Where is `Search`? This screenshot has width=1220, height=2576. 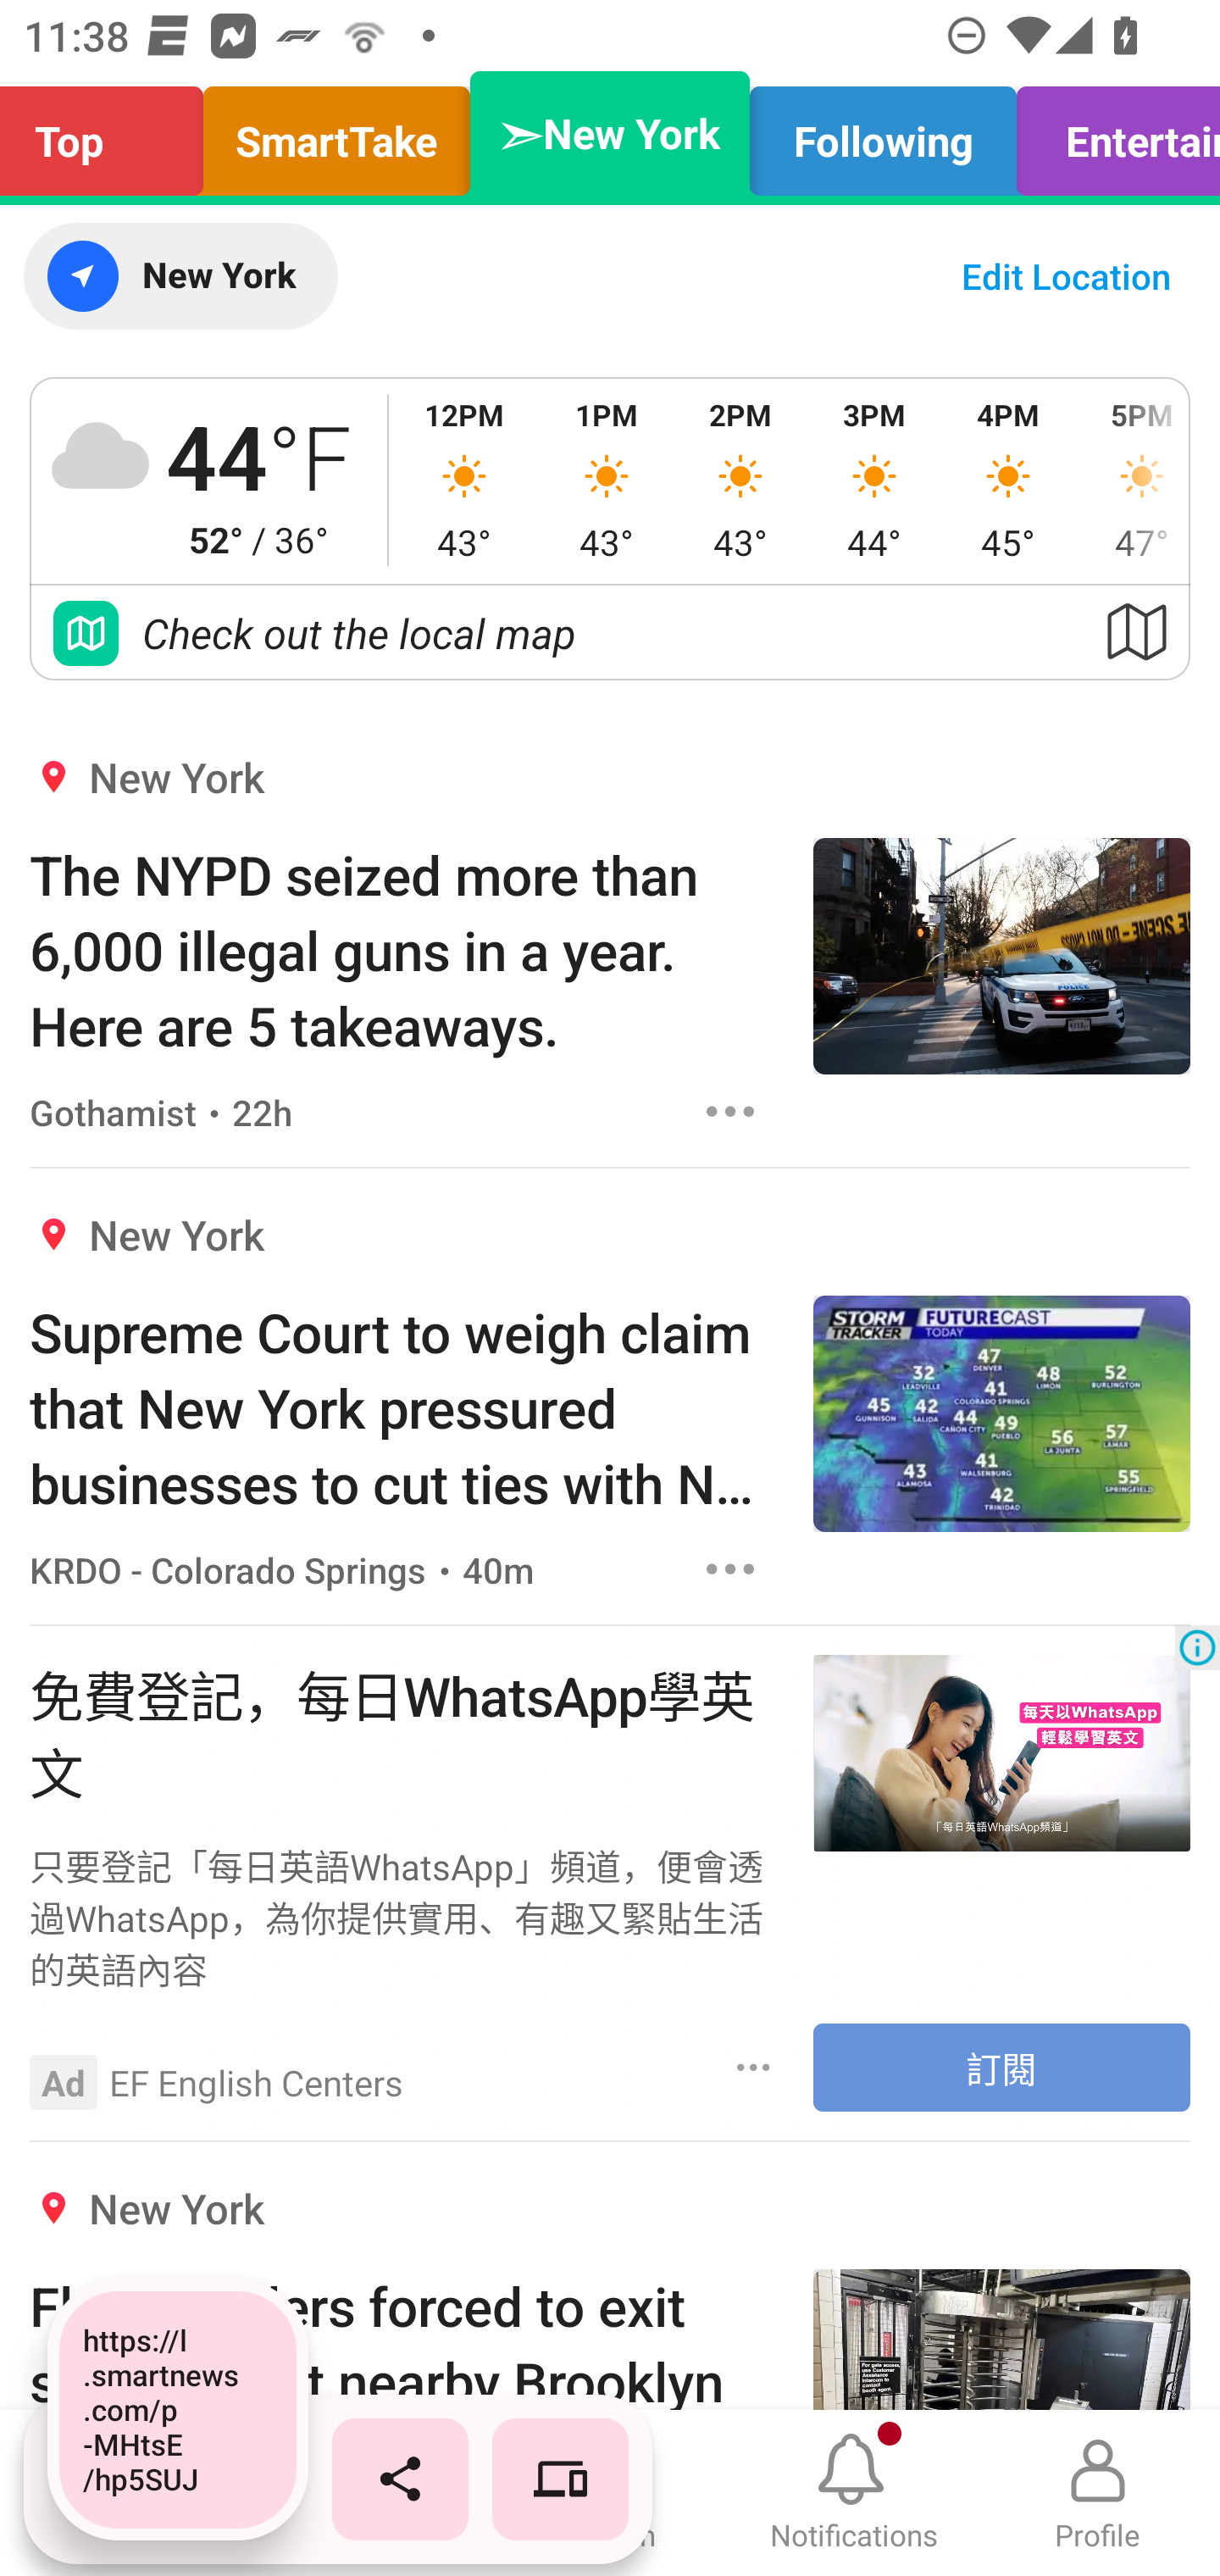
Search is located at coordinates (610, 2493).